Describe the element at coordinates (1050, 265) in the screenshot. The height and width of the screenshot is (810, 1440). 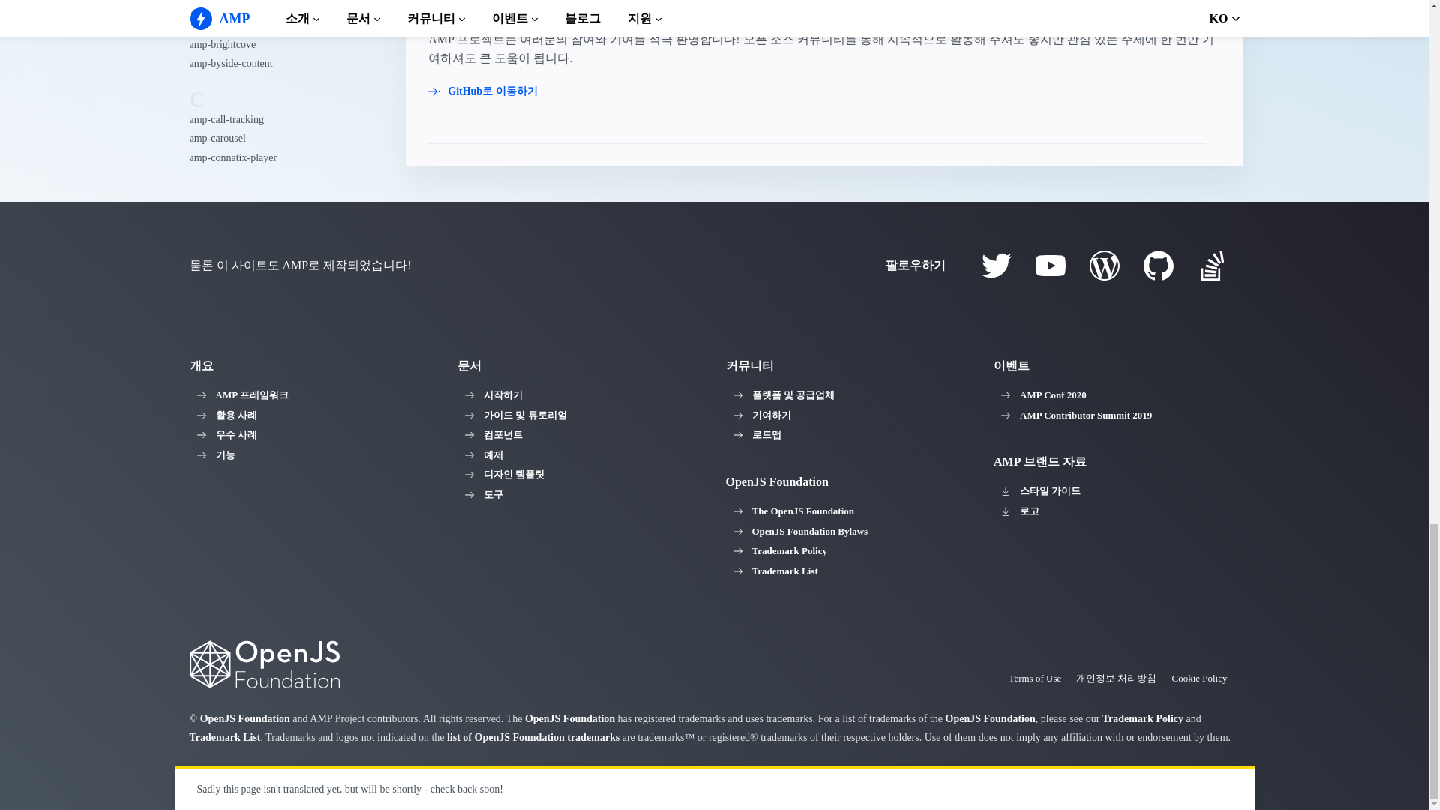
I see `YouTube` at that location.